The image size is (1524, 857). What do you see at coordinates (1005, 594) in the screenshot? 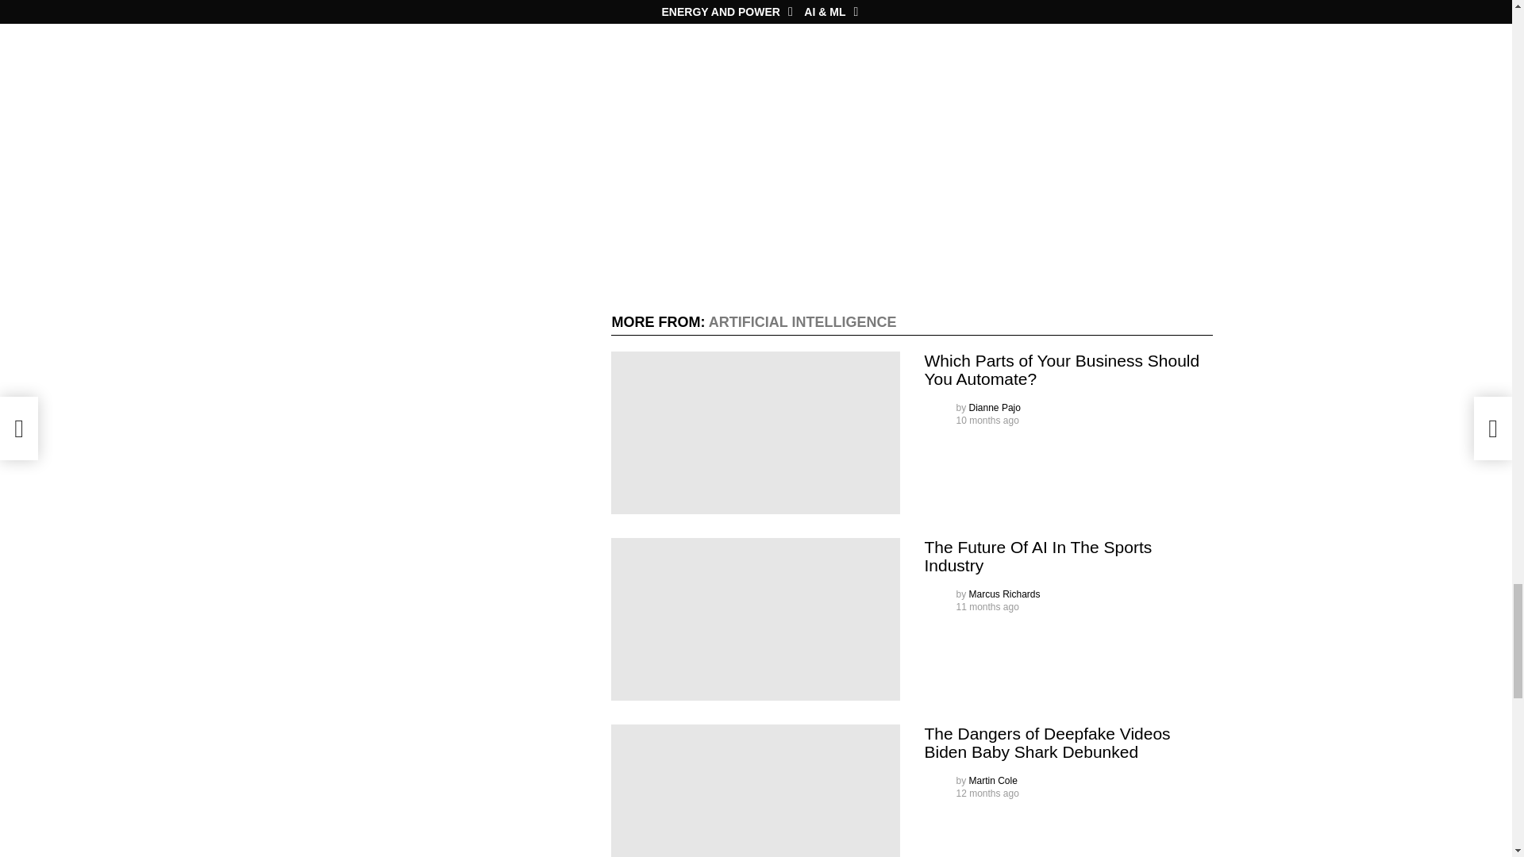
I see `Posts by Marcus Richards` at bounding box center [1005, 594].